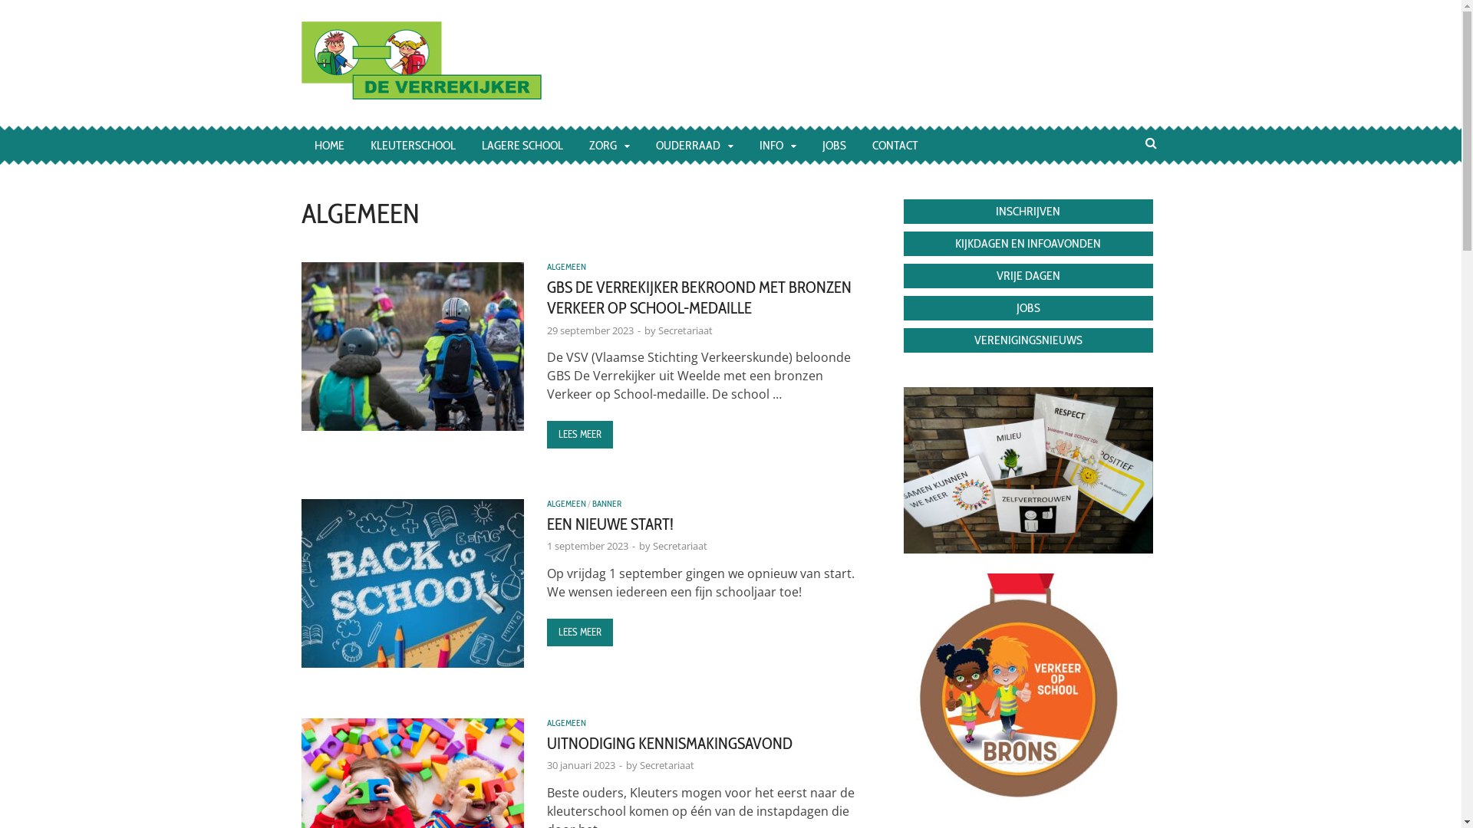  Describe the element at coordinates (895, 146) in the screenshot. I see `CONTACT` at that location.